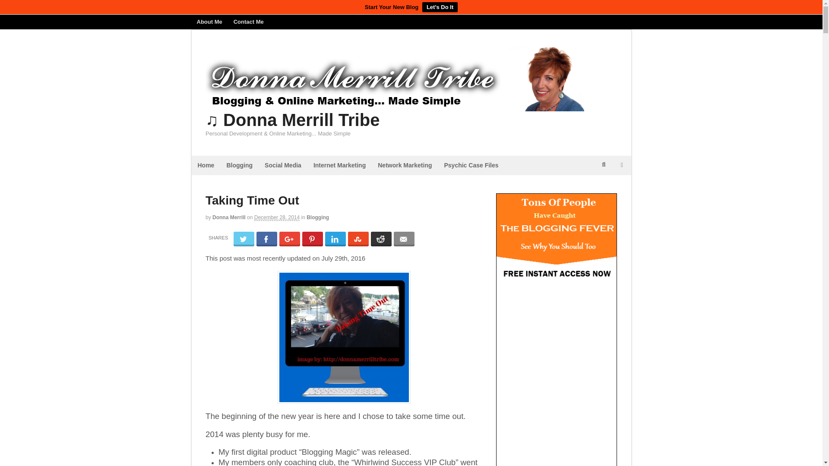 The image size is (829, 466). I want to click on Posts by Donna Merrill, so click(229, 217).